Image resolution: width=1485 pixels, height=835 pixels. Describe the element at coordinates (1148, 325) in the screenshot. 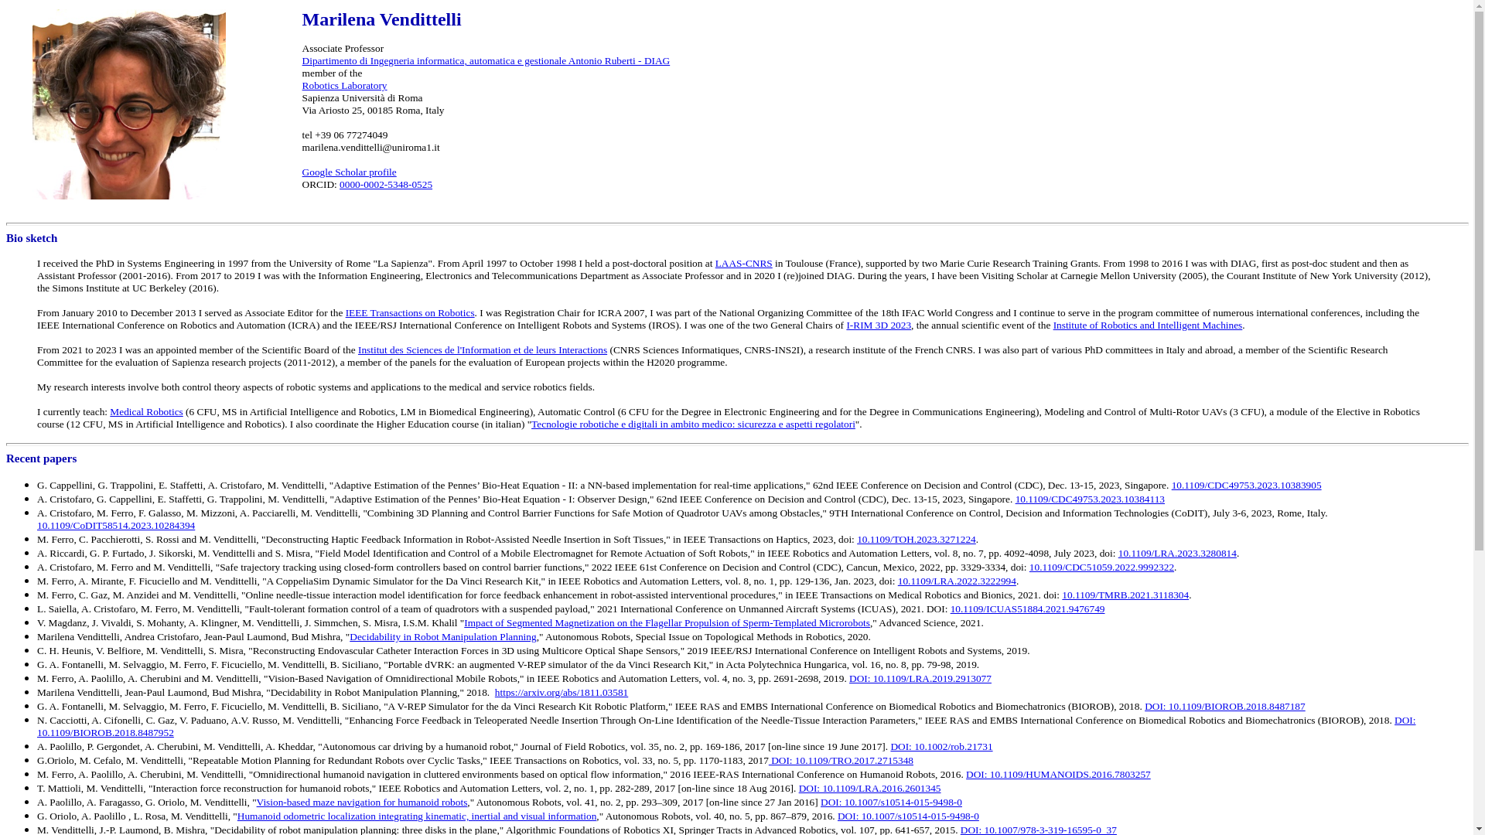

I see `Institute of Robotics and Intelligent Machines` at that location.